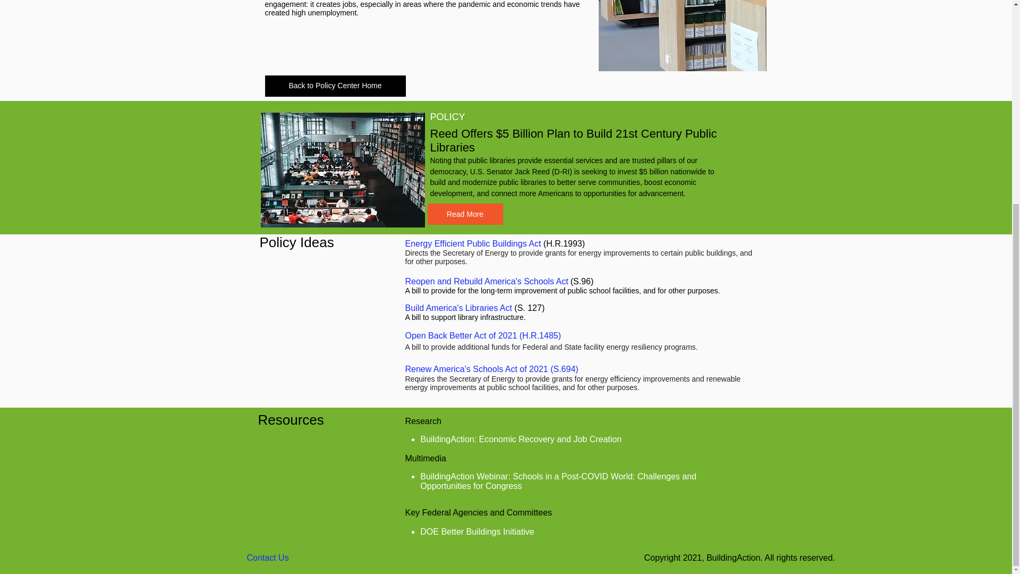 This screenshot has width=1020, height=574. I want to click on Contact Us, so click(268, 558).